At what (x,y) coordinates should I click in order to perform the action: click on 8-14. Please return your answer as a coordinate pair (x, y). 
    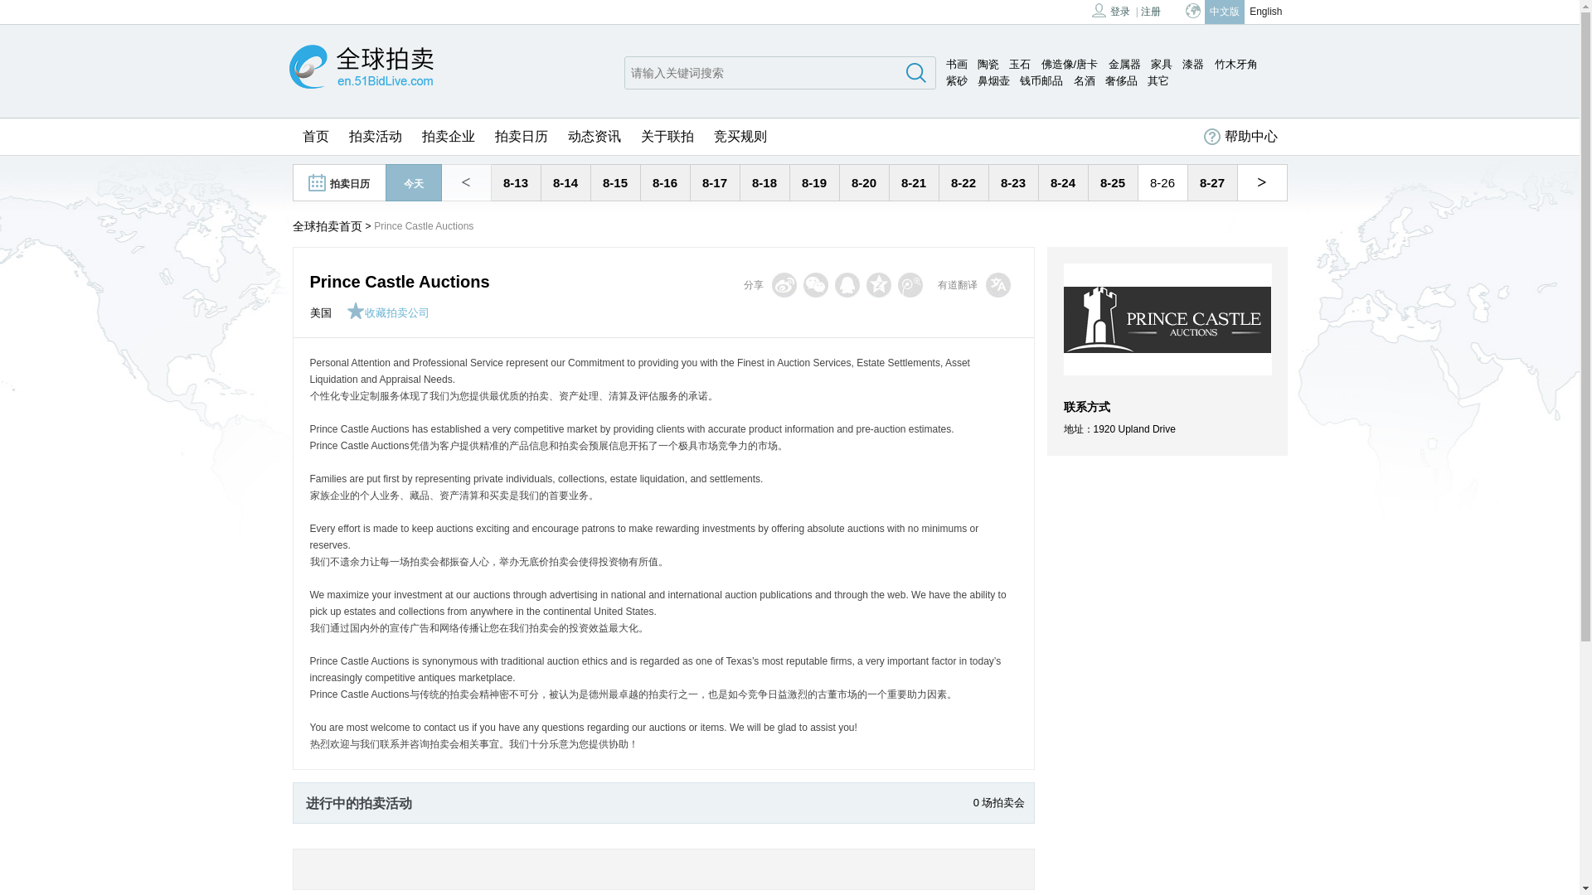
    Looking at the image, I should click on (565, 182).